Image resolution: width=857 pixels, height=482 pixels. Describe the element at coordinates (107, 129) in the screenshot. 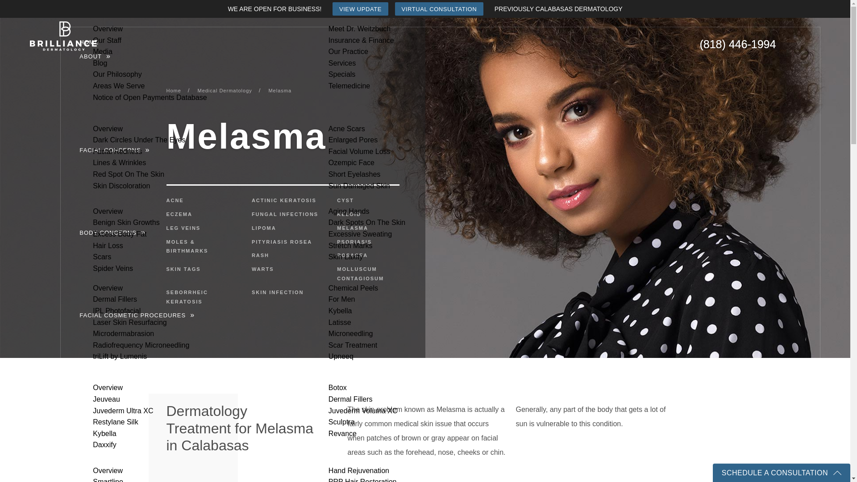

I see `Overview` at that location.